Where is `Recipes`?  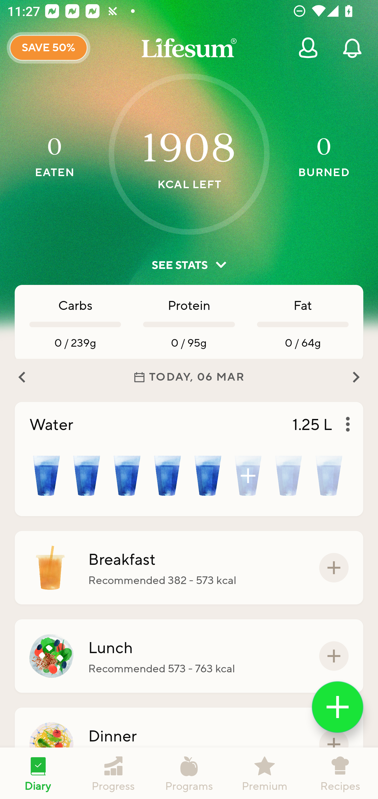 Recipes is located at coordinates (340, 773).